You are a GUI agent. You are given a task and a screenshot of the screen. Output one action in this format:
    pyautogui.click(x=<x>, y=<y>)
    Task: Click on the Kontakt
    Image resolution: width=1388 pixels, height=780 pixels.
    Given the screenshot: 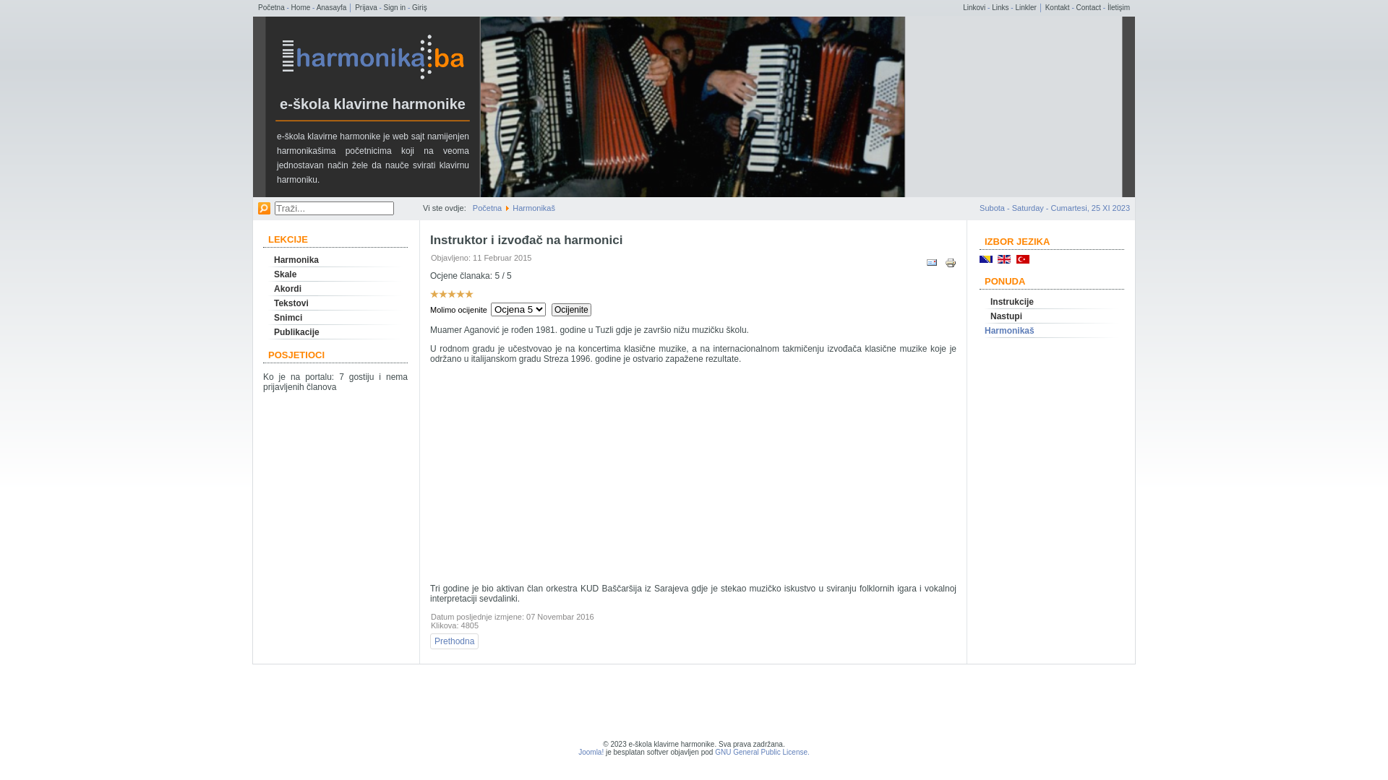 What is the action you would take?
    pyautogui.click(x=1058, y=7)
    